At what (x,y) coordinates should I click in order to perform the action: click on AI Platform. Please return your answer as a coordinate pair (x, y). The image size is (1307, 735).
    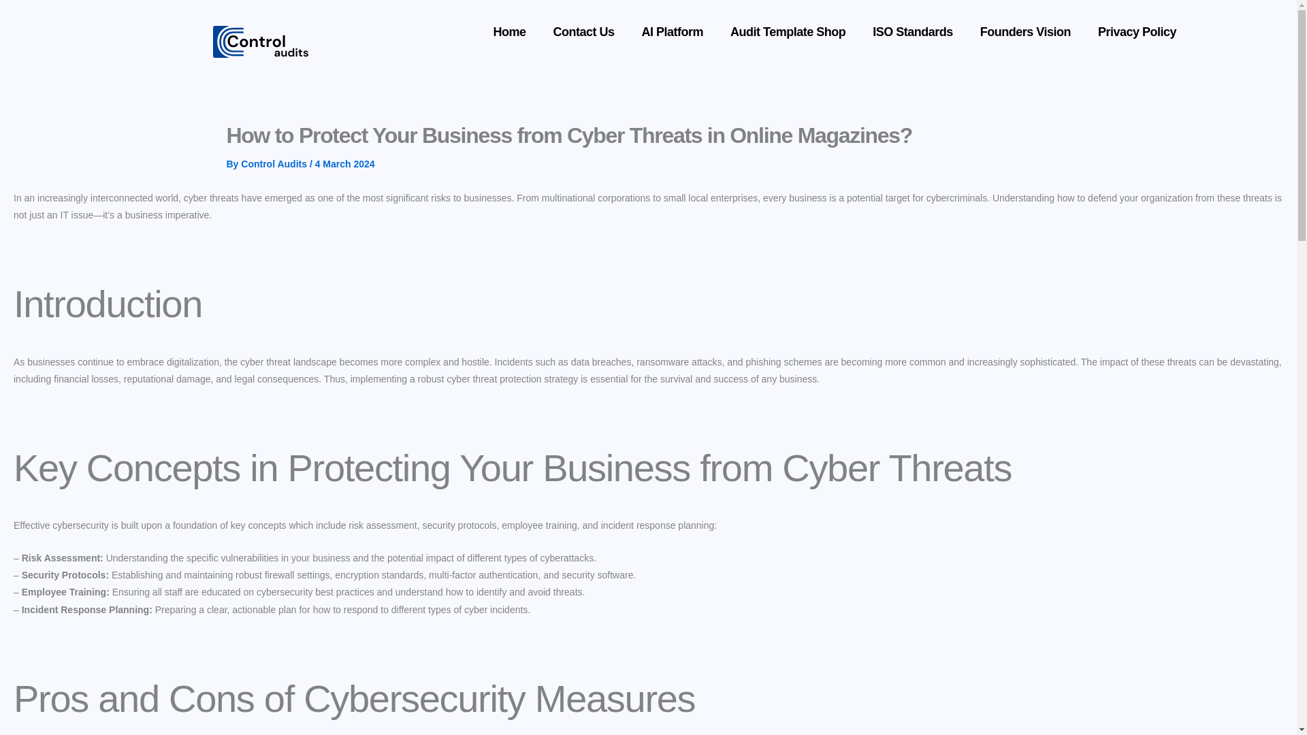
    Looking at the image, I should click on (673, 31).